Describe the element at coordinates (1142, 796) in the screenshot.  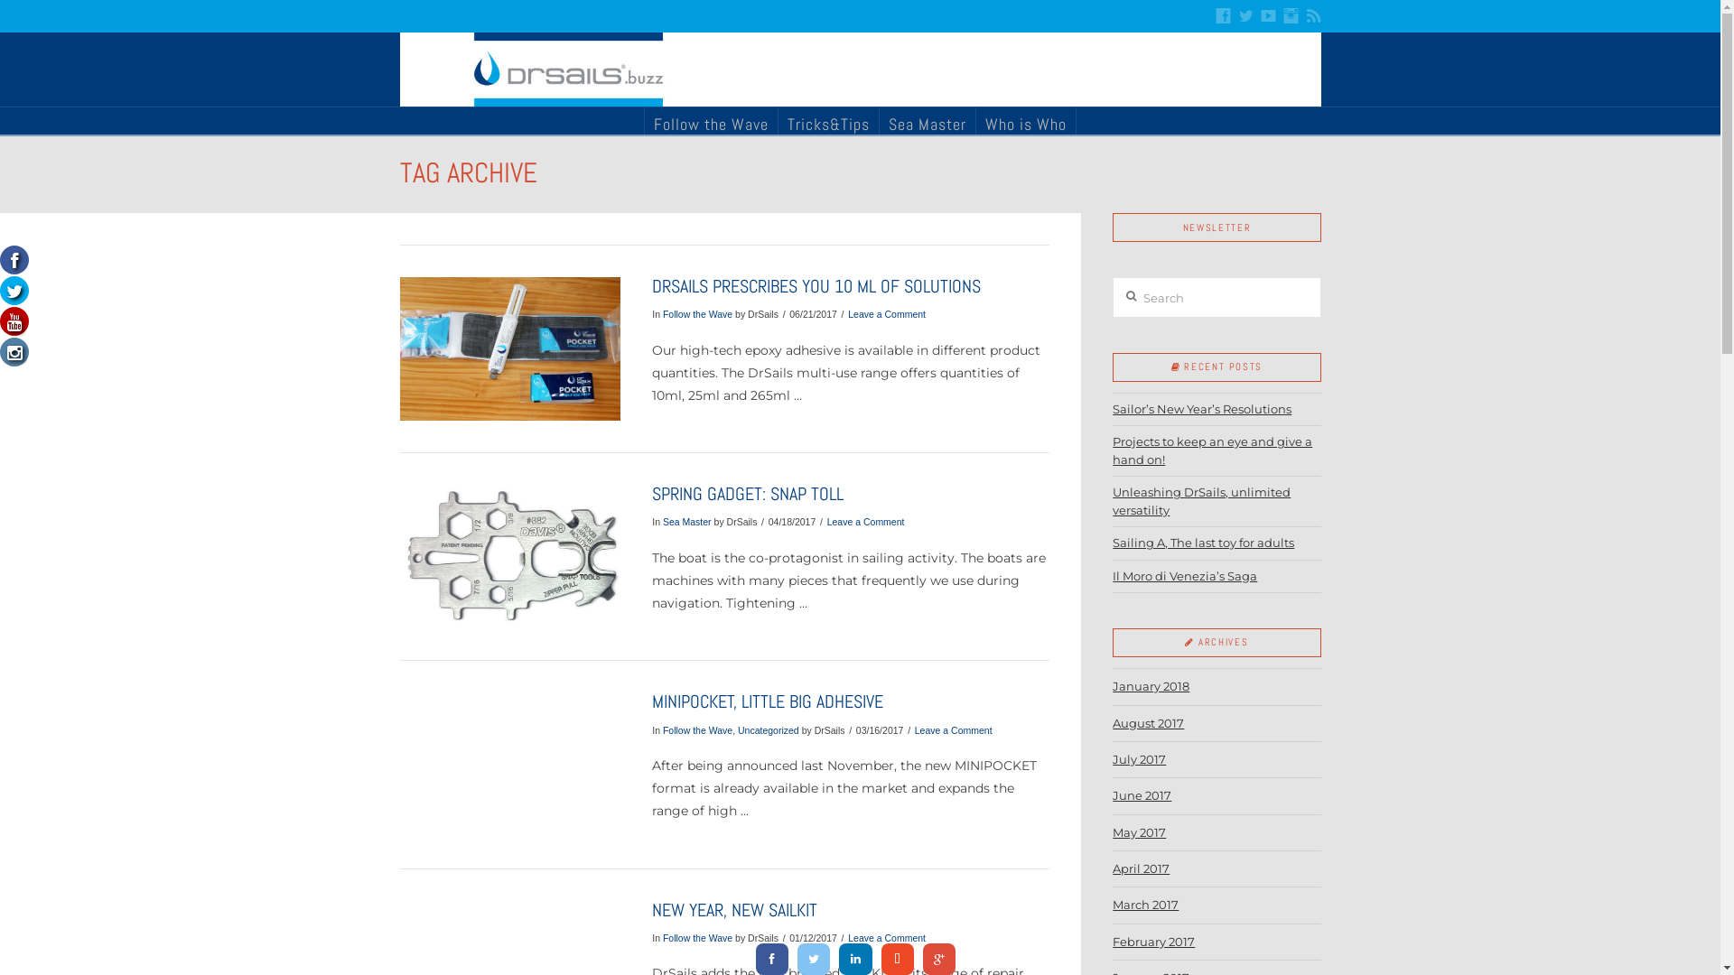
I see `June 2017` at that location.